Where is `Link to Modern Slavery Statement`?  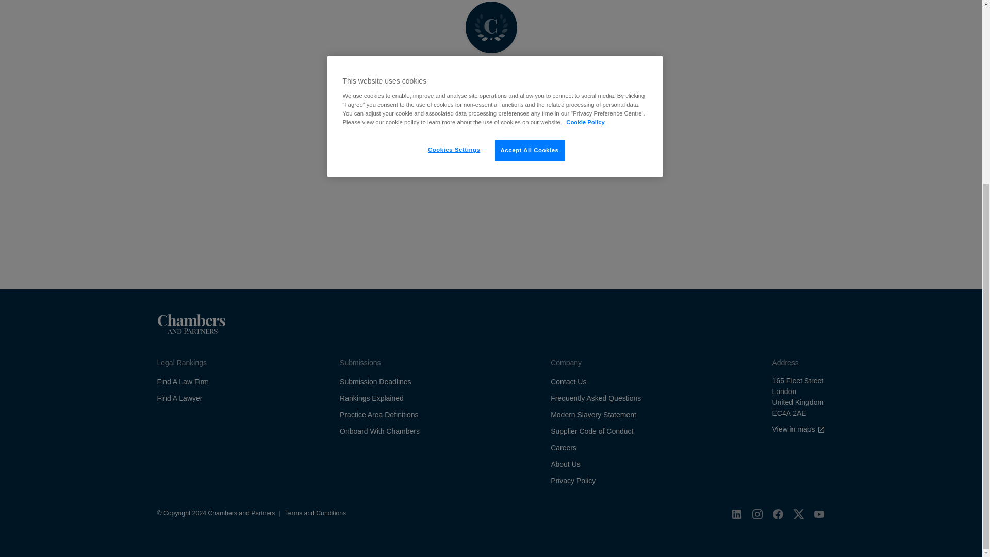
Link to Modern Slavery Statement is located at coordinates (593, 415).